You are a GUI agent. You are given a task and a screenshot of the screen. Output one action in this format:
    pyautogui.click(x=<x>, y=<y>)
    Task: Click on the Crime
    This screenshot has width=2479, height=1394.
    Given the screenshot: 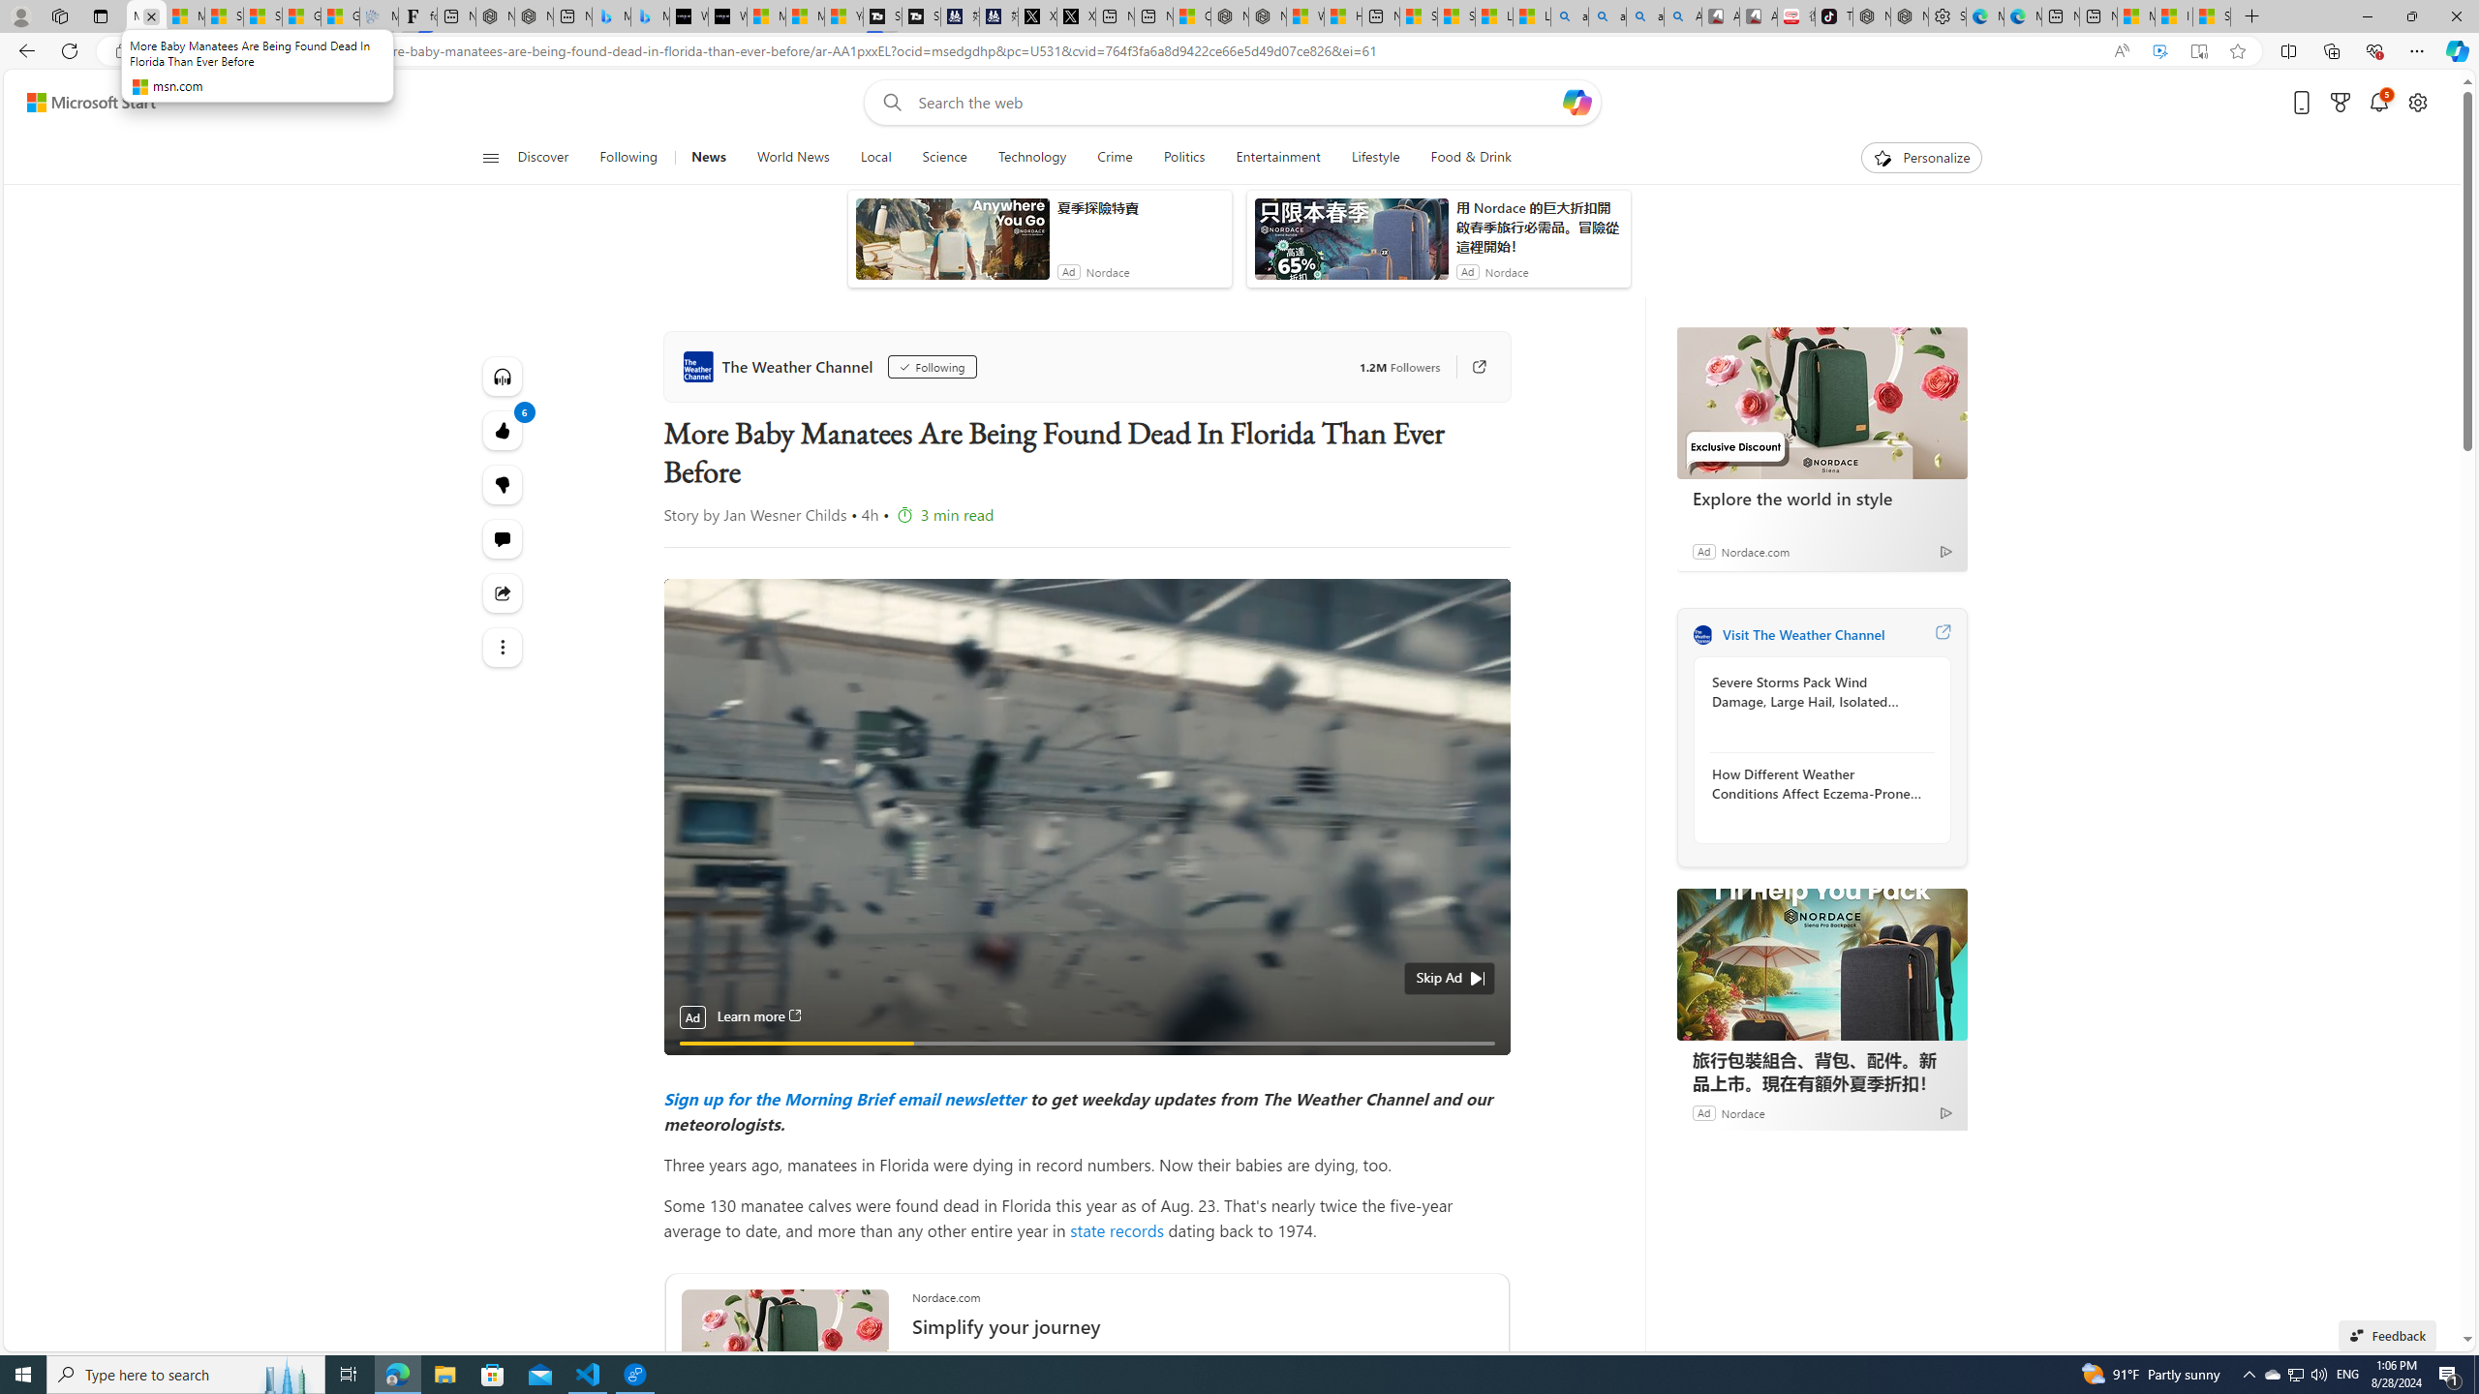 What is the action you would take?
    pyautogui.click(x=1114, y=158)
    